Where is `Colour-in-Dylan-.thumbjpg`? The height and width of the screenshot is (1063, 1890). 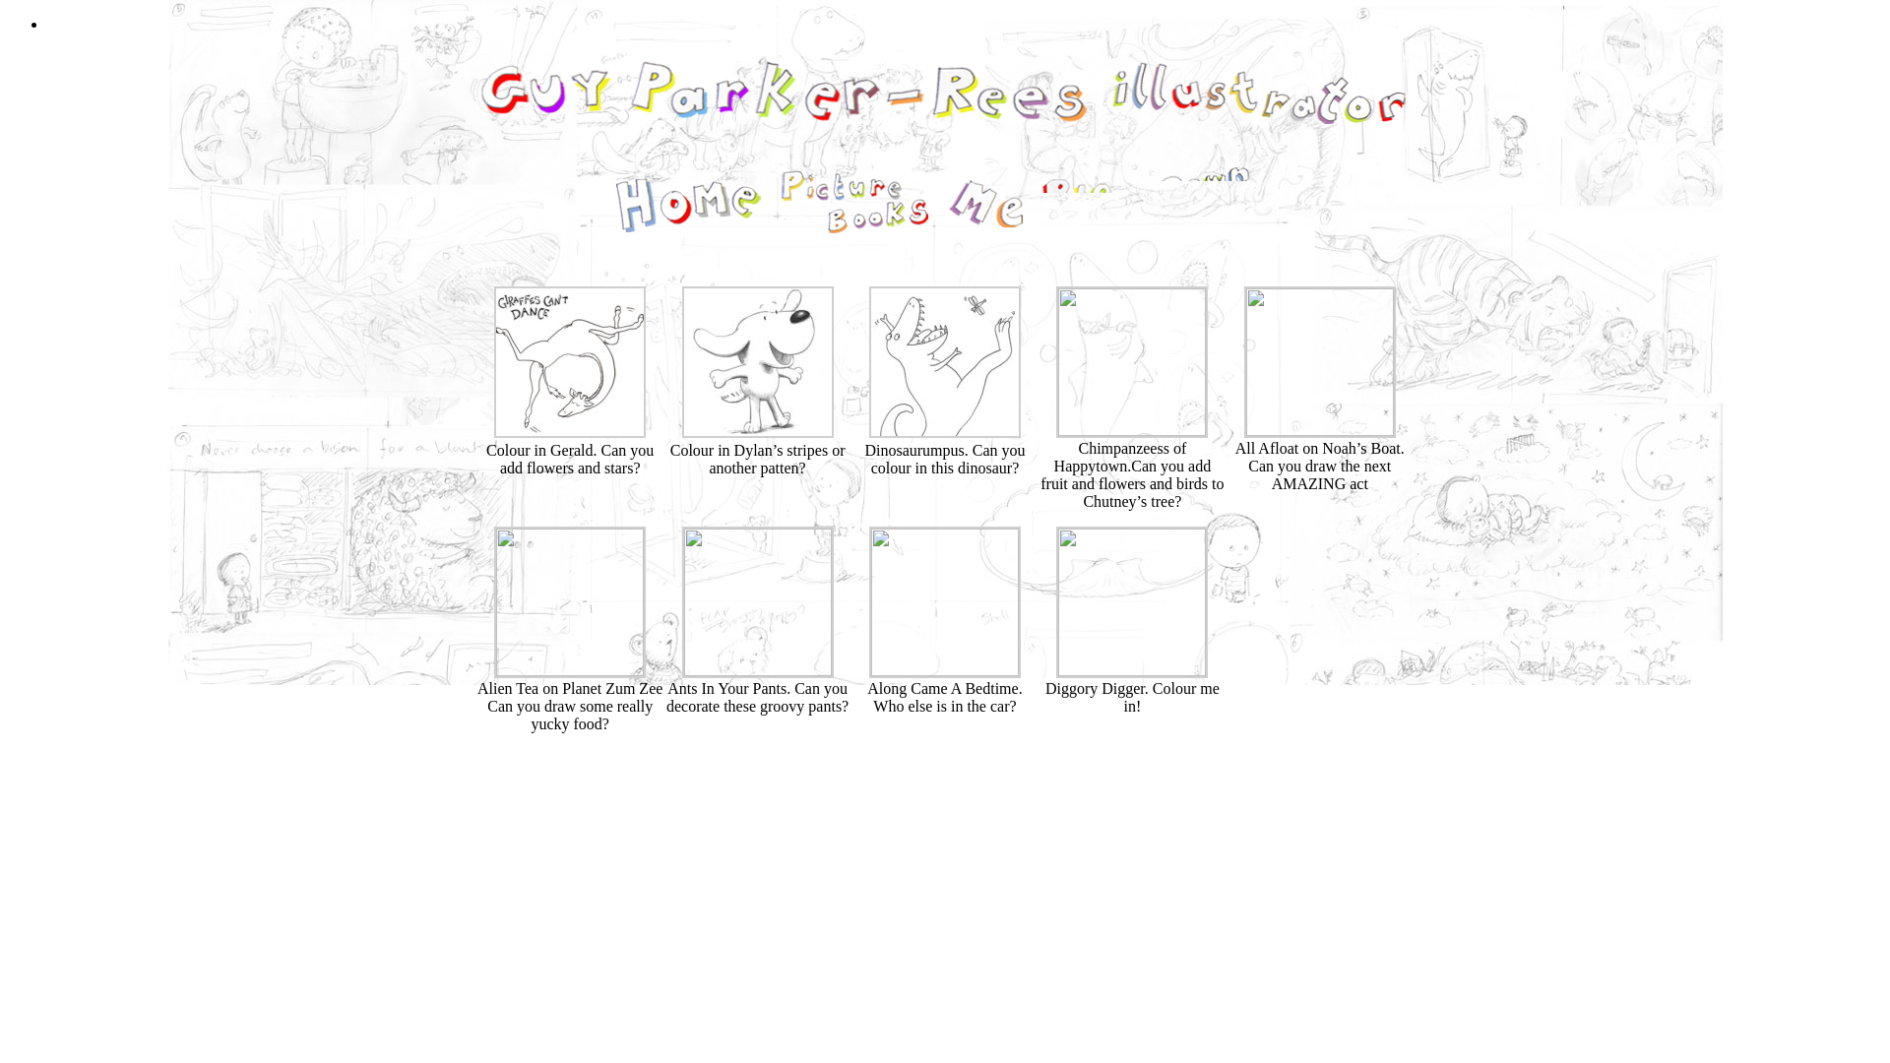
Colour-in-Dylan-.thumbjpg is located at coordinates (758, 432).